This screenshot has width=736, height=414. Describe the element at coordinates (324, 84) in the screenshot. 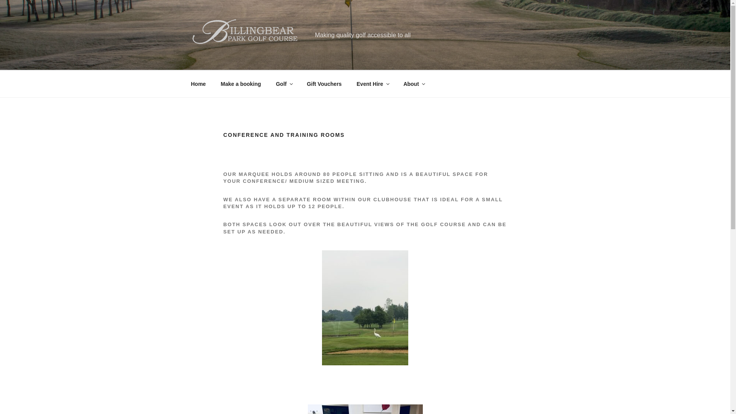

I see `Gift Vouchers` at that location.